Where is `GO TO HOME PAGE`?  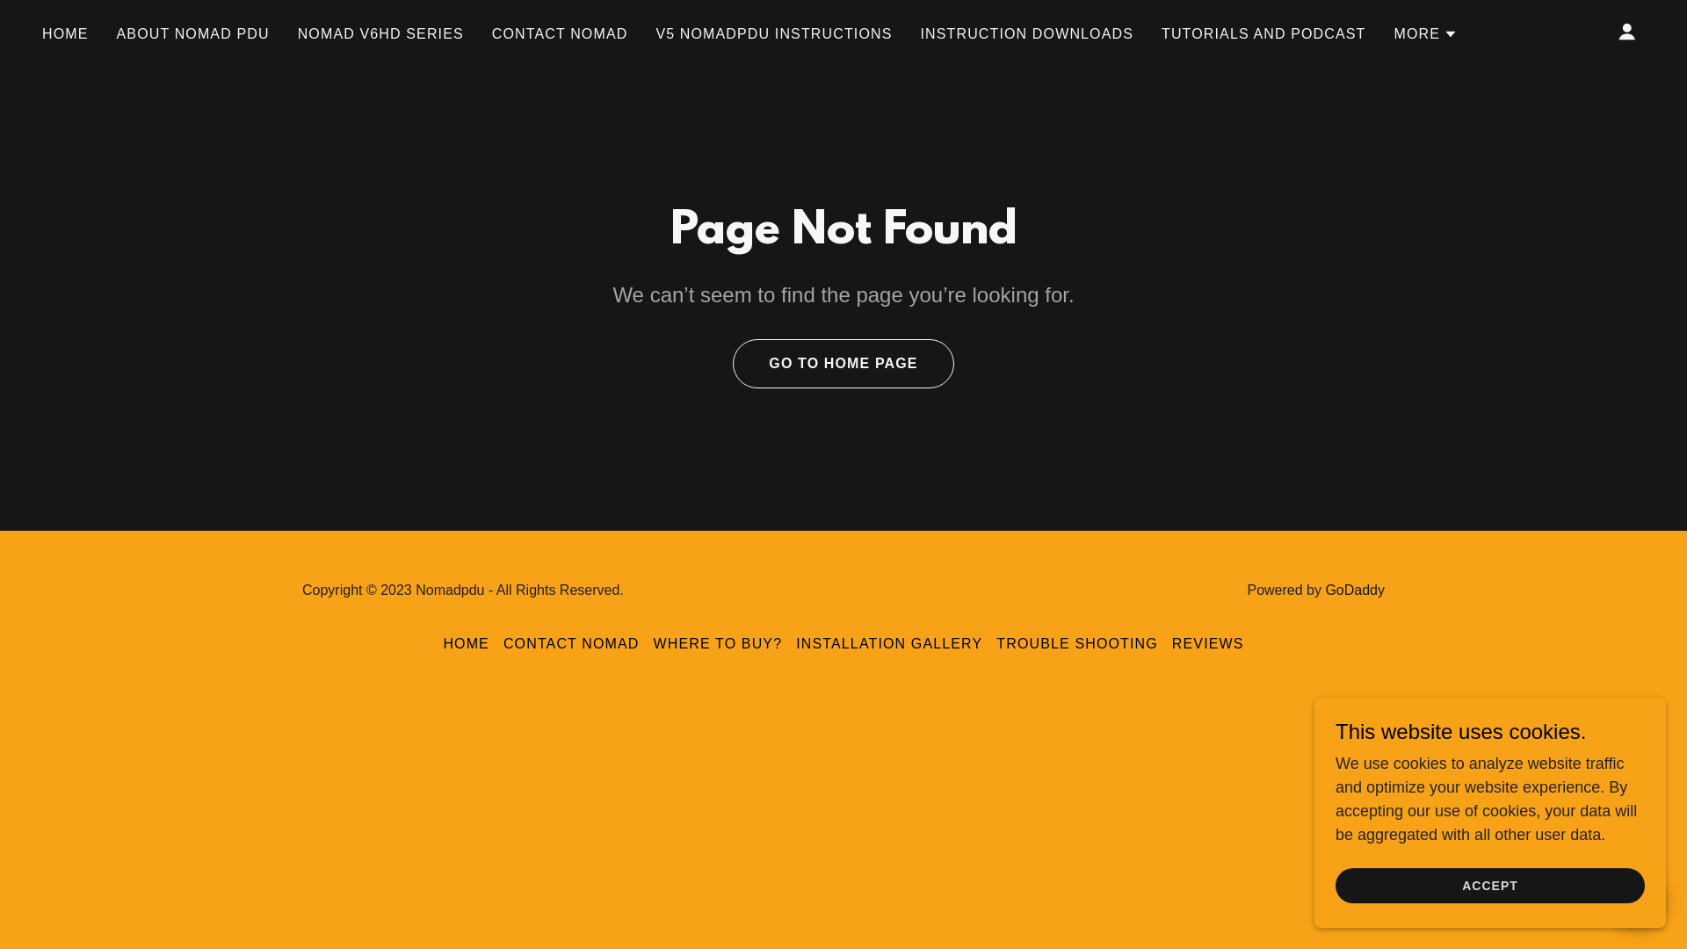 GO TO HOME PAGE is located at coordinates (843, 364).